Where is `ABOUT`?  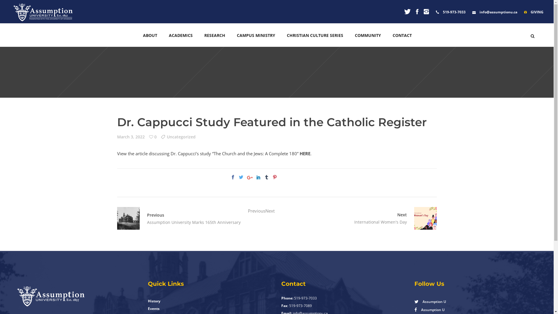 ABOUT is located at coordinates (150, 35).